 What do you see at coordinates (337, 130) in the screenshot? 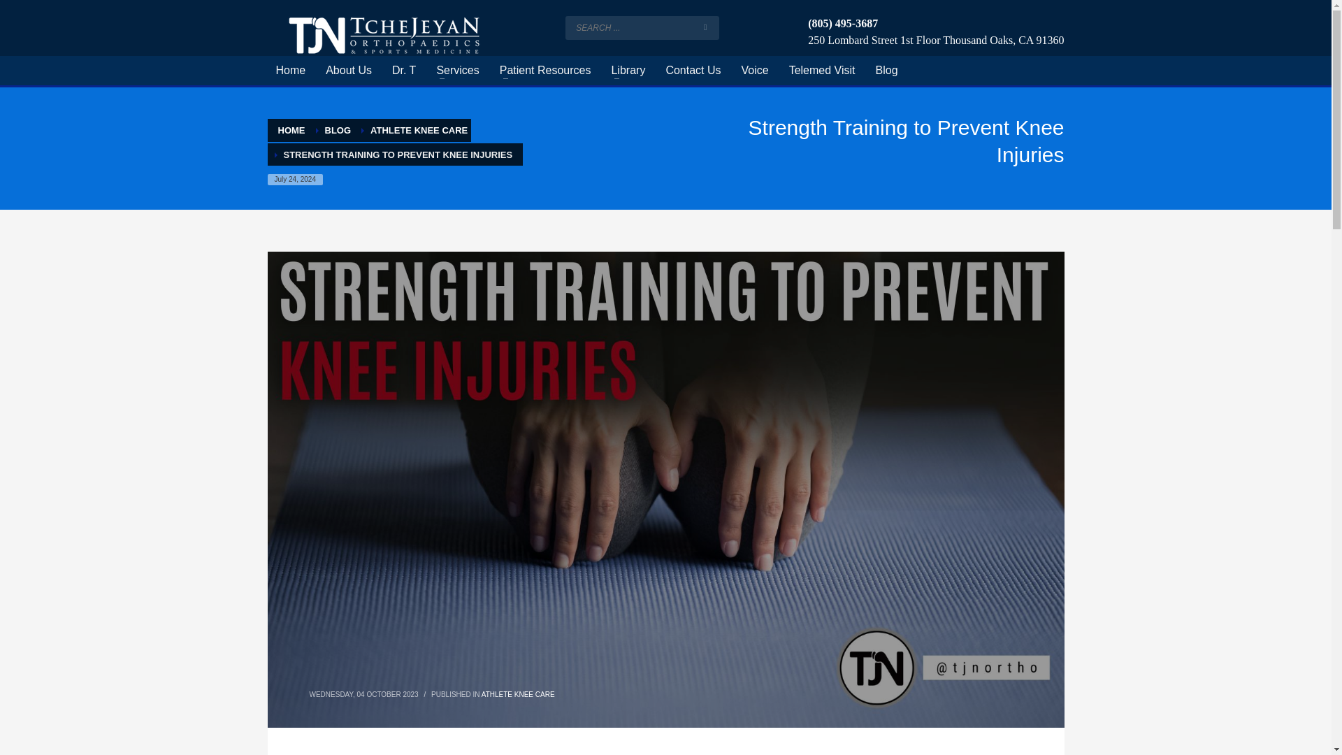
I see `Blog` at bounding box center [337, 130].